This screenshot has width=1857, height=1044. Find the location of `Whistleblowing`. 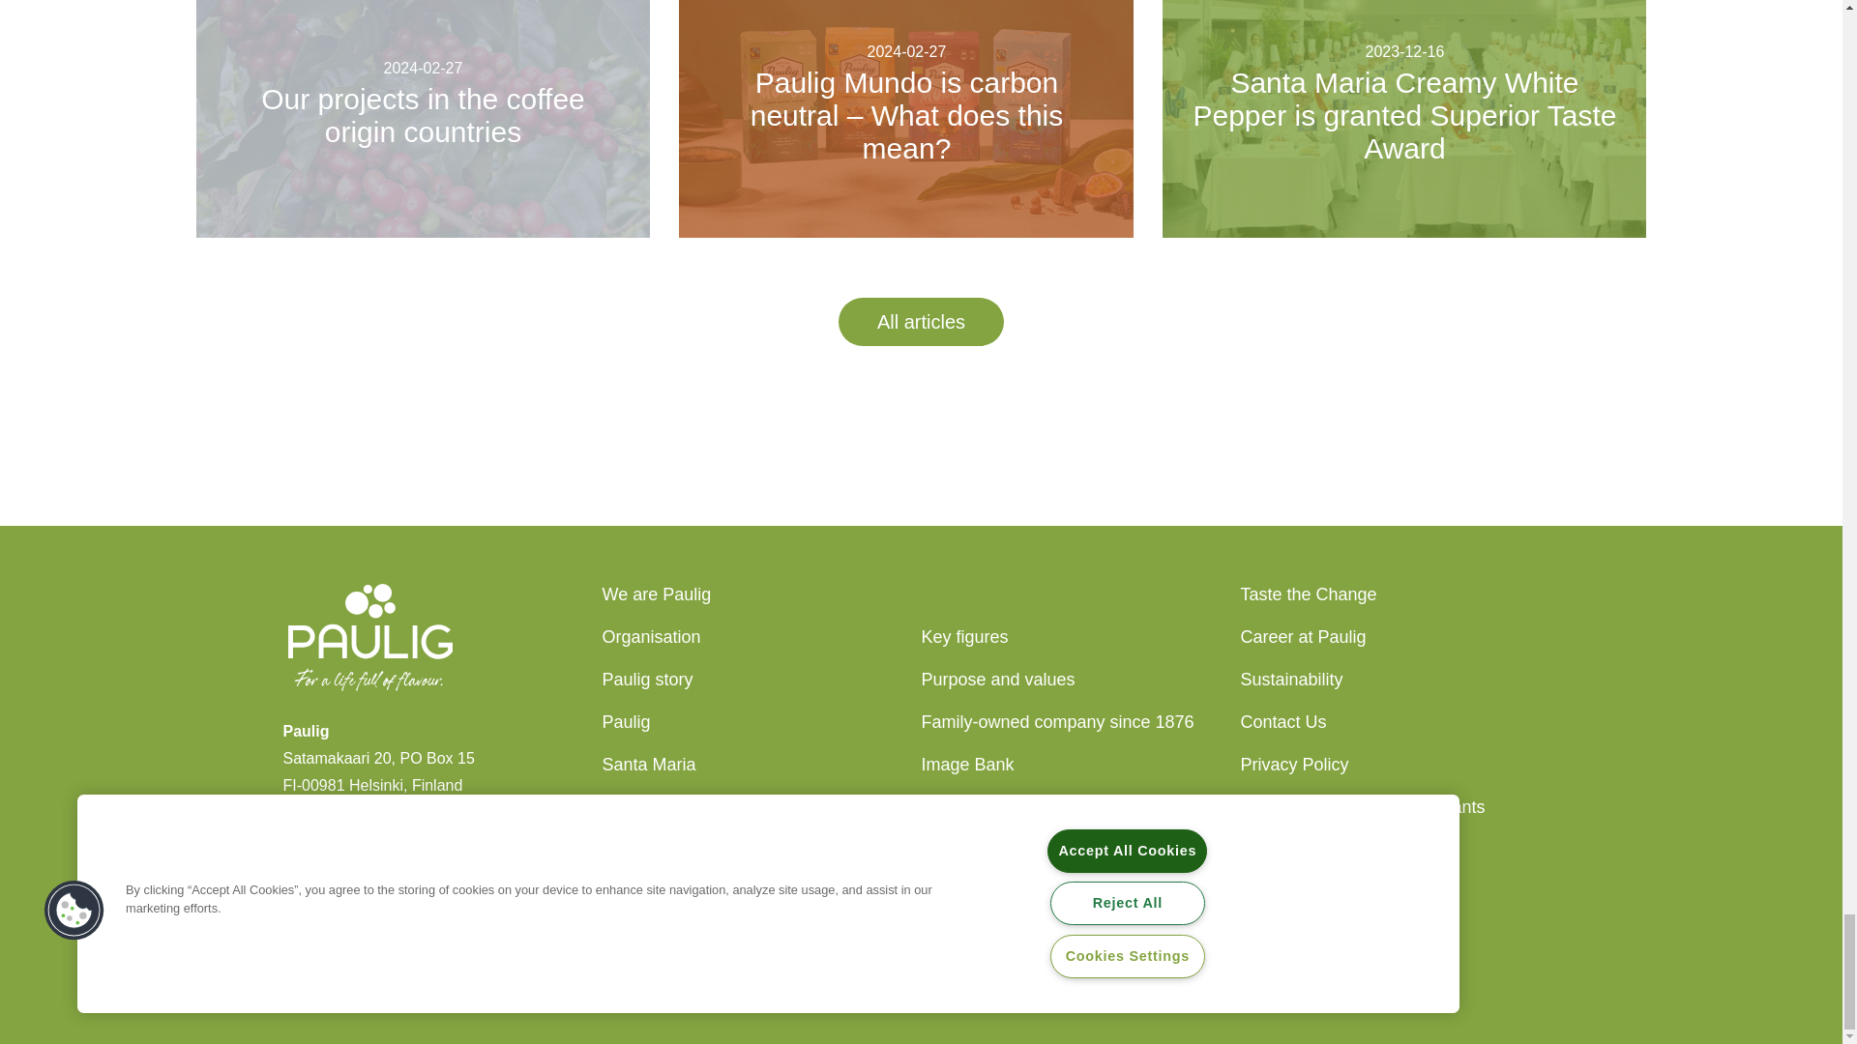

Whistleblowing is located at coordinates (1298, 891).